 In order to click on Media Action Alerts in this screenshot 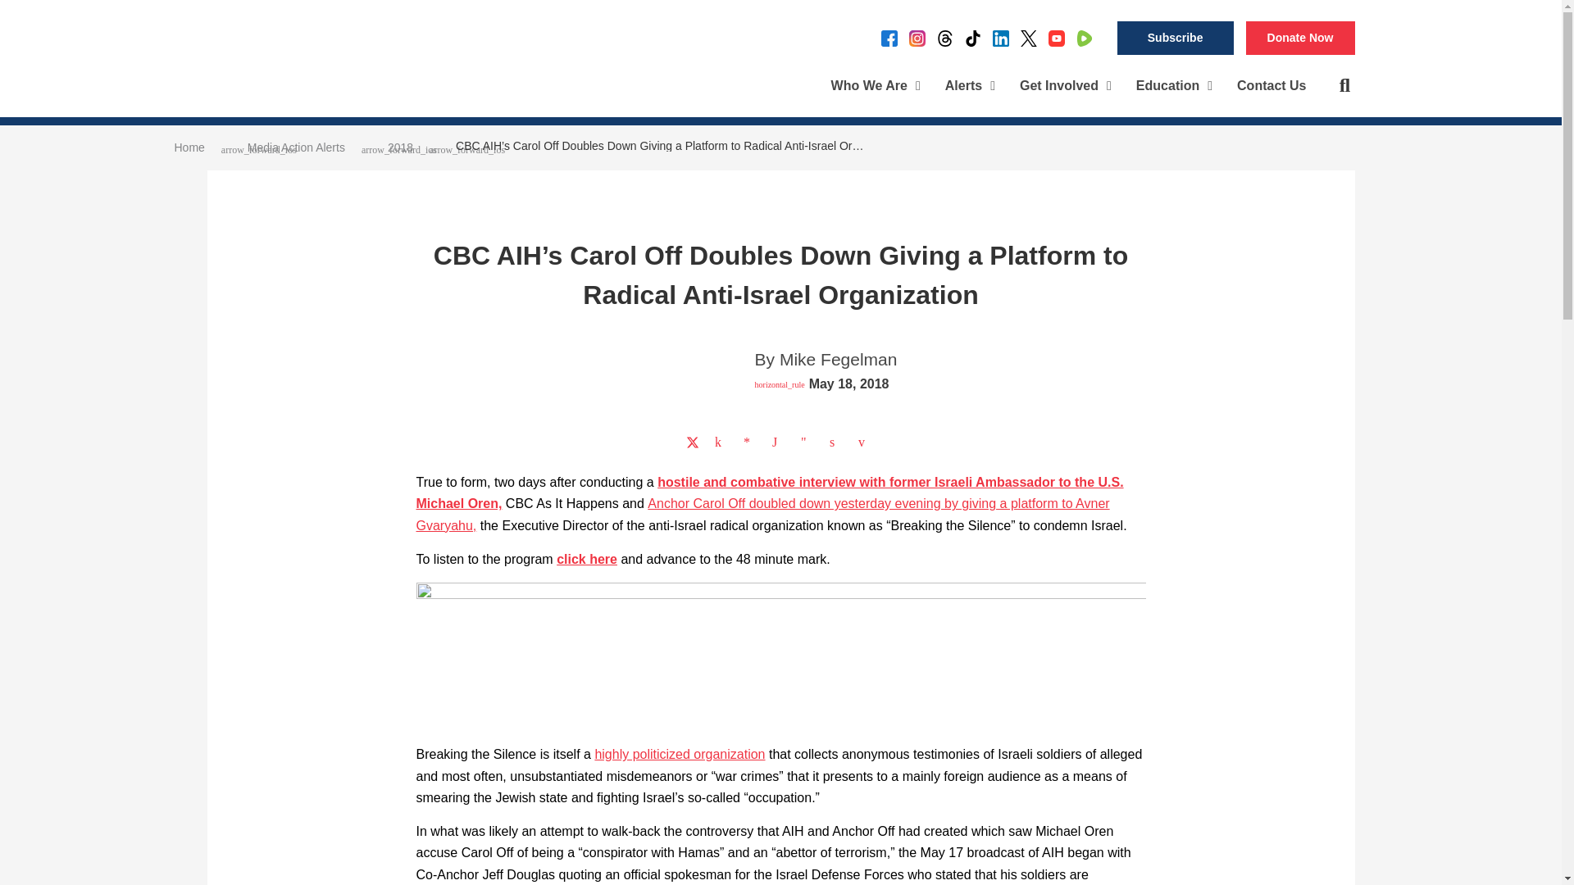, I will do `click(295, 147)`.